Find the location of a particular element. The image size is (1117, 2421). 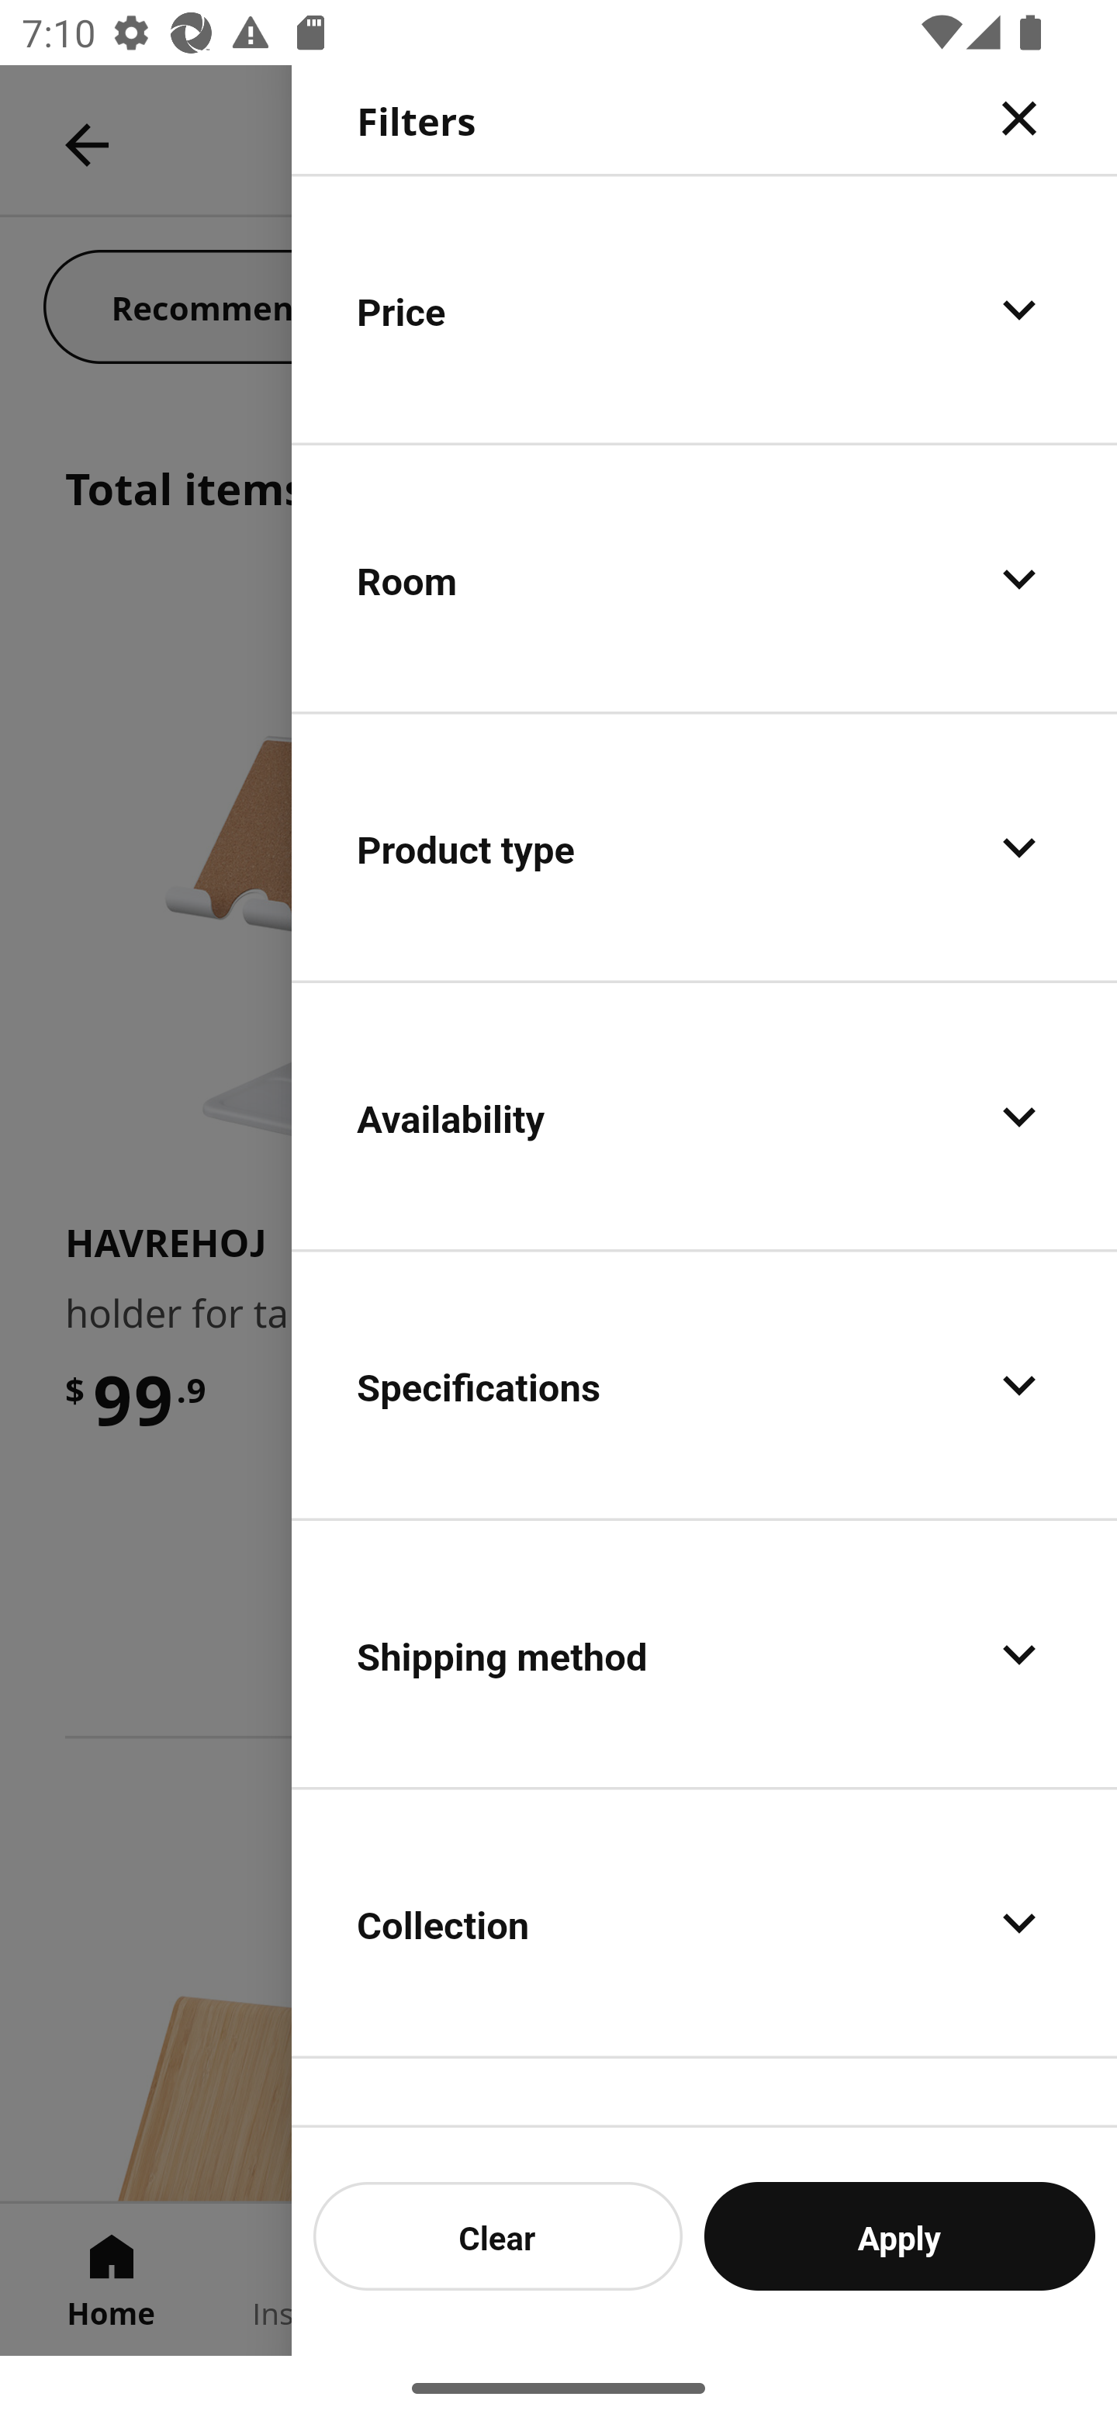

Collection is located at coordinates (704, 1921).